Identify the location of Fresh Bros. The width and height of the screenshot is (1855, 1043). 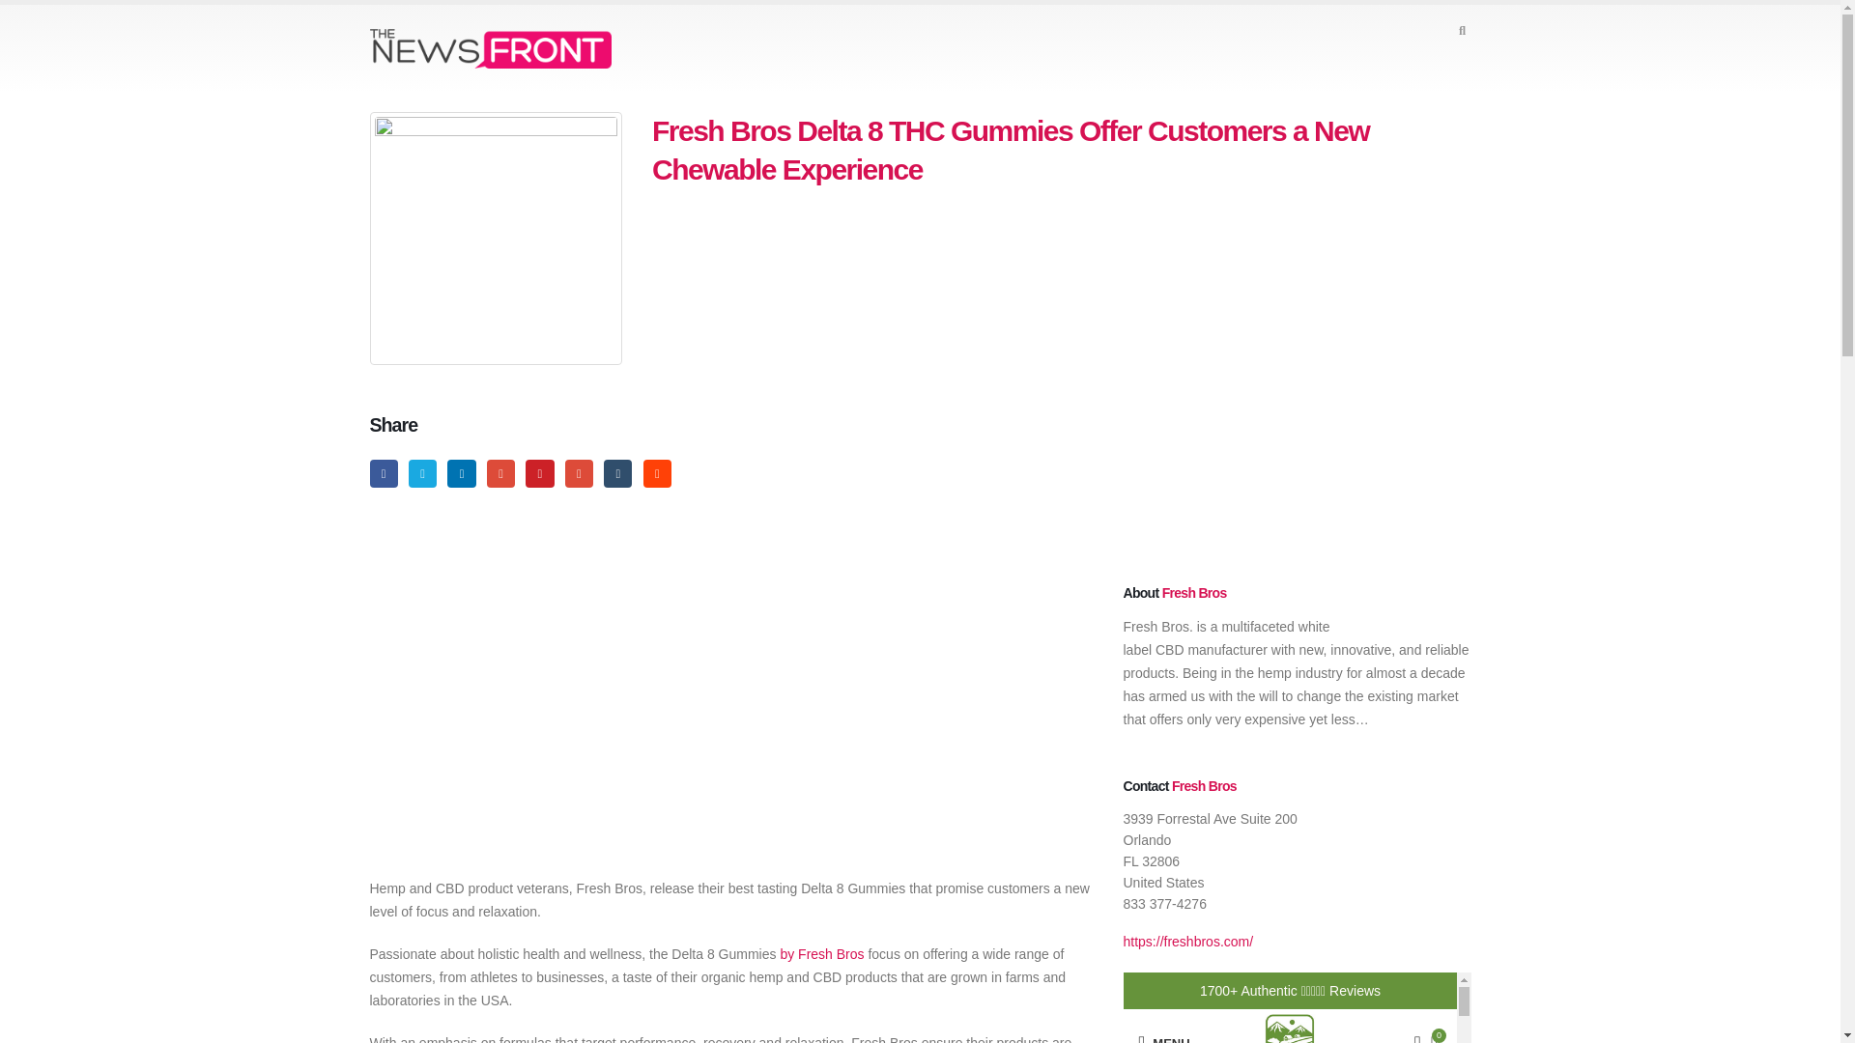
(1194, 593).